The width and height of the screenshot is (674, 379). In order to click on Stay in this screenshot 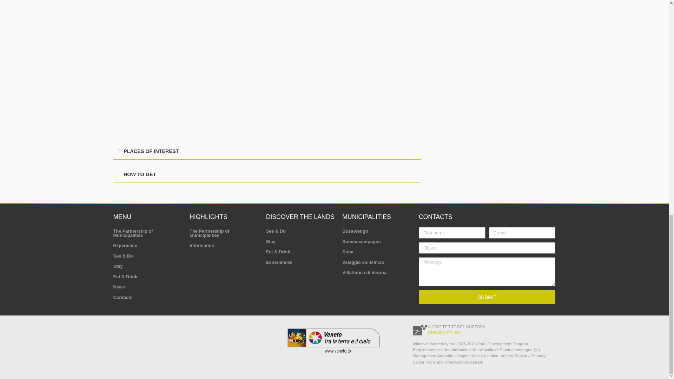, I will do `click(148, 266)`.